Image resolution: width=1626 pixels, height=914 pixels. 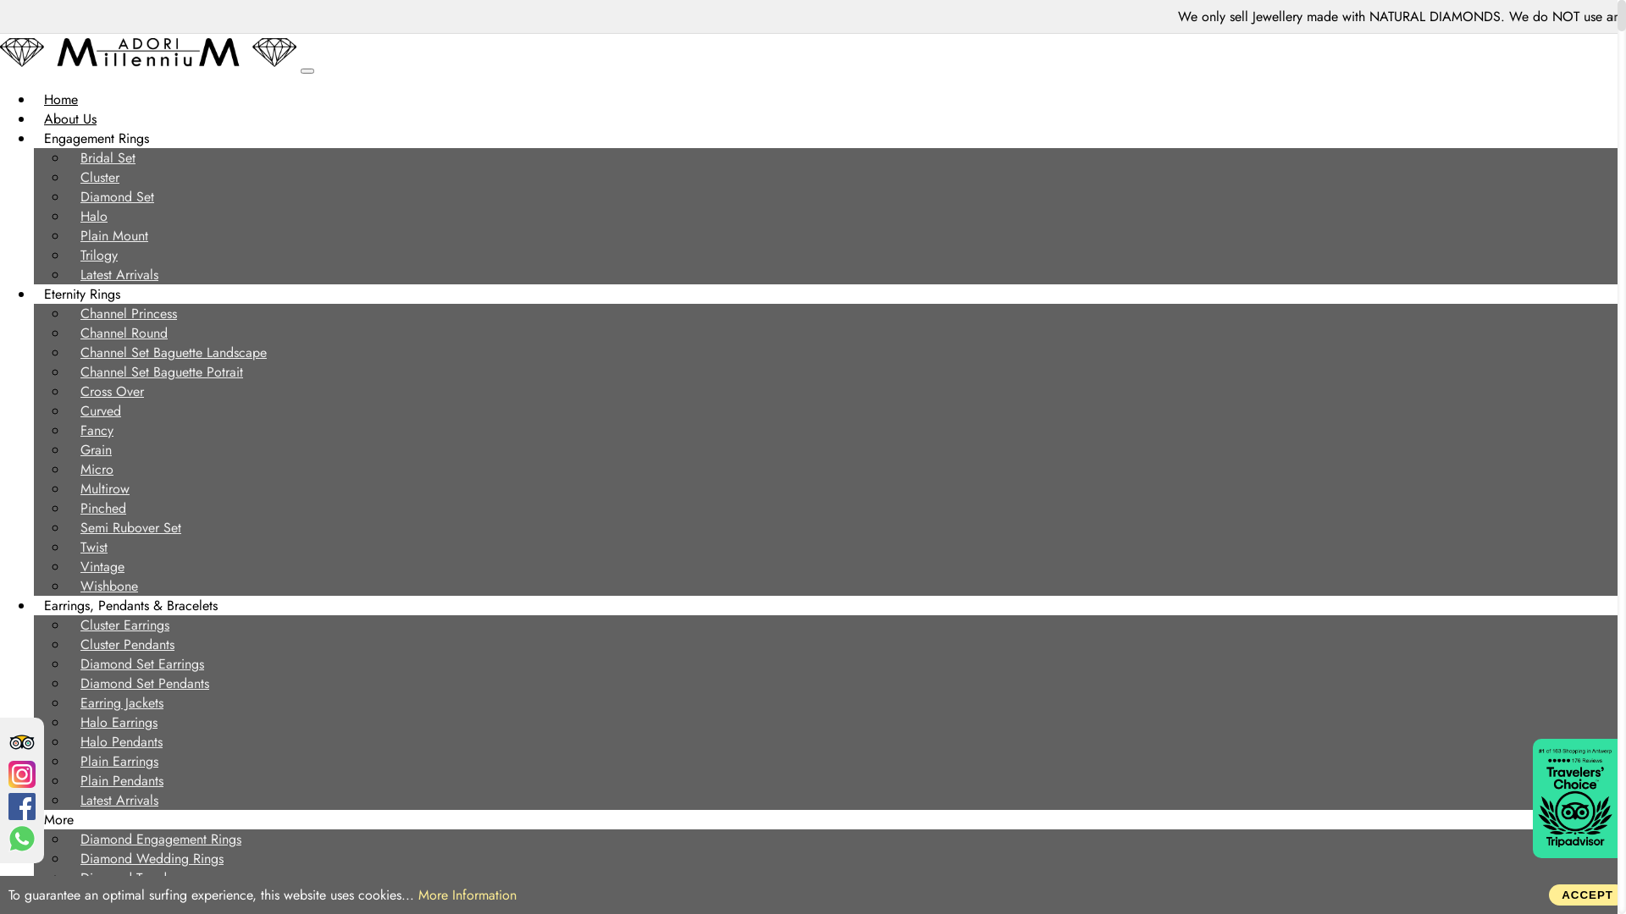 What do you see at coordinates (142, 663) in the screenshot?
I see `Diamond Set Earrings` at bounding box center [142, 663].